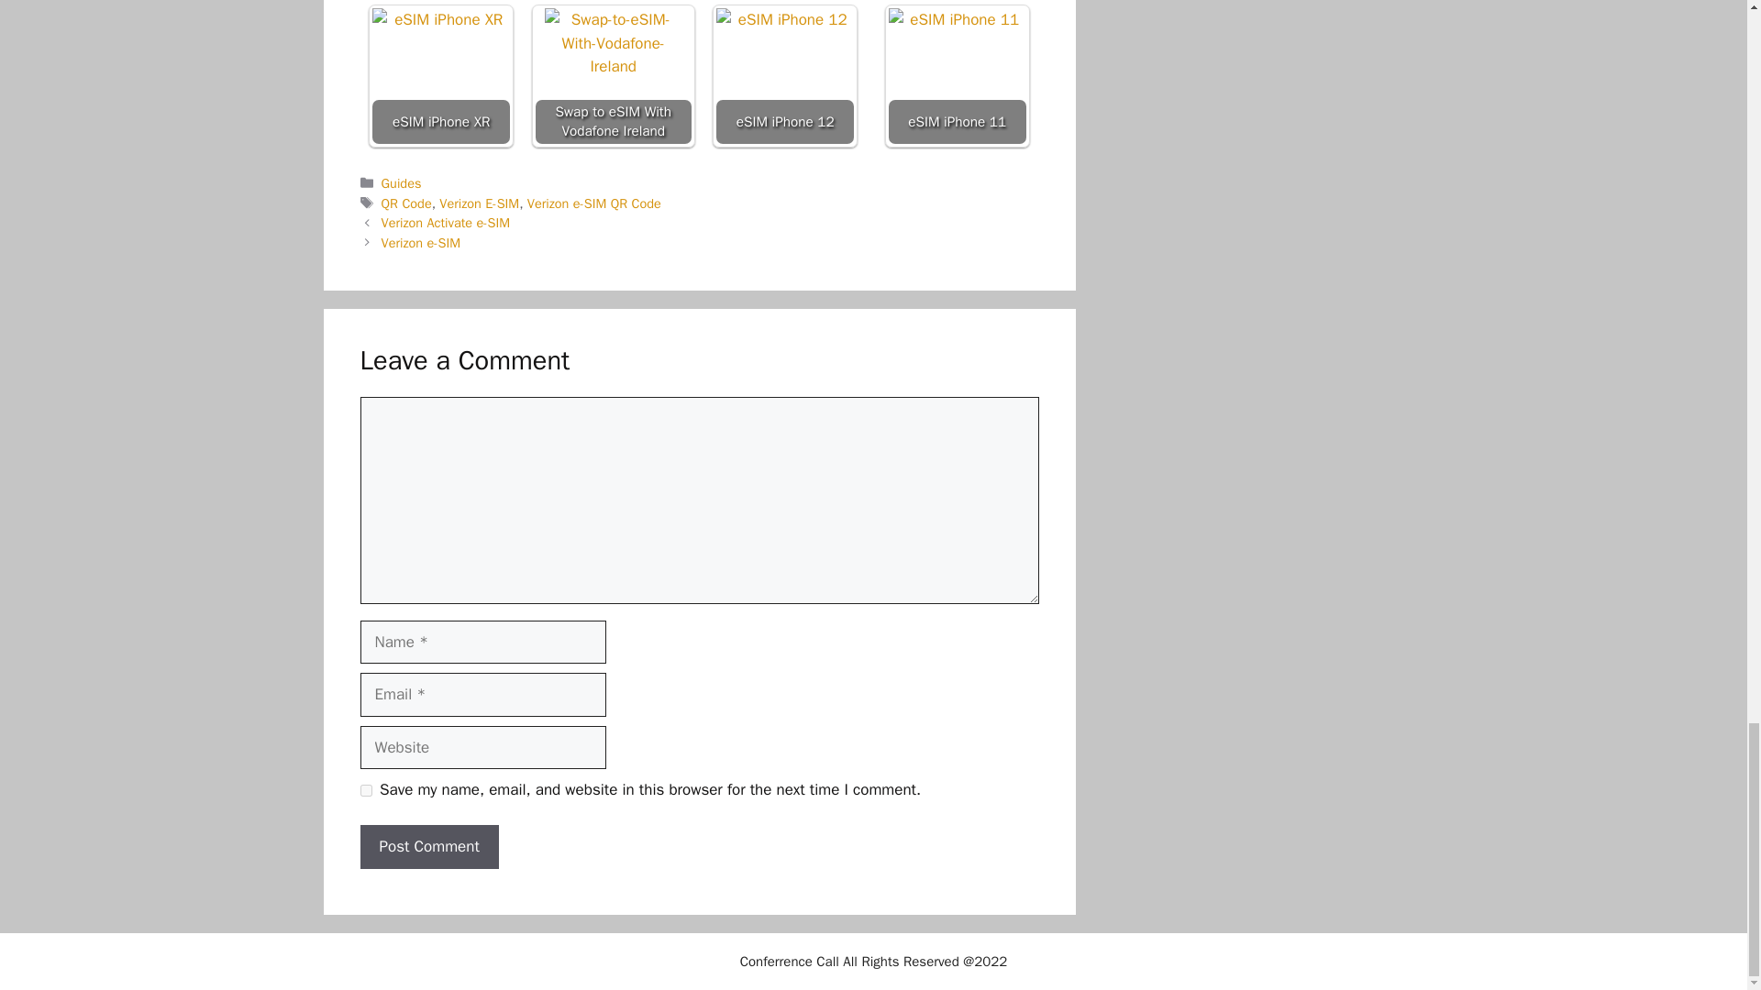 The height and width of the screenshot is (990, 1761). Describe the element at coordinates (613, 75) in the screenshot. I see `Swap to eSIM With Vodafone Ireland` at that location.